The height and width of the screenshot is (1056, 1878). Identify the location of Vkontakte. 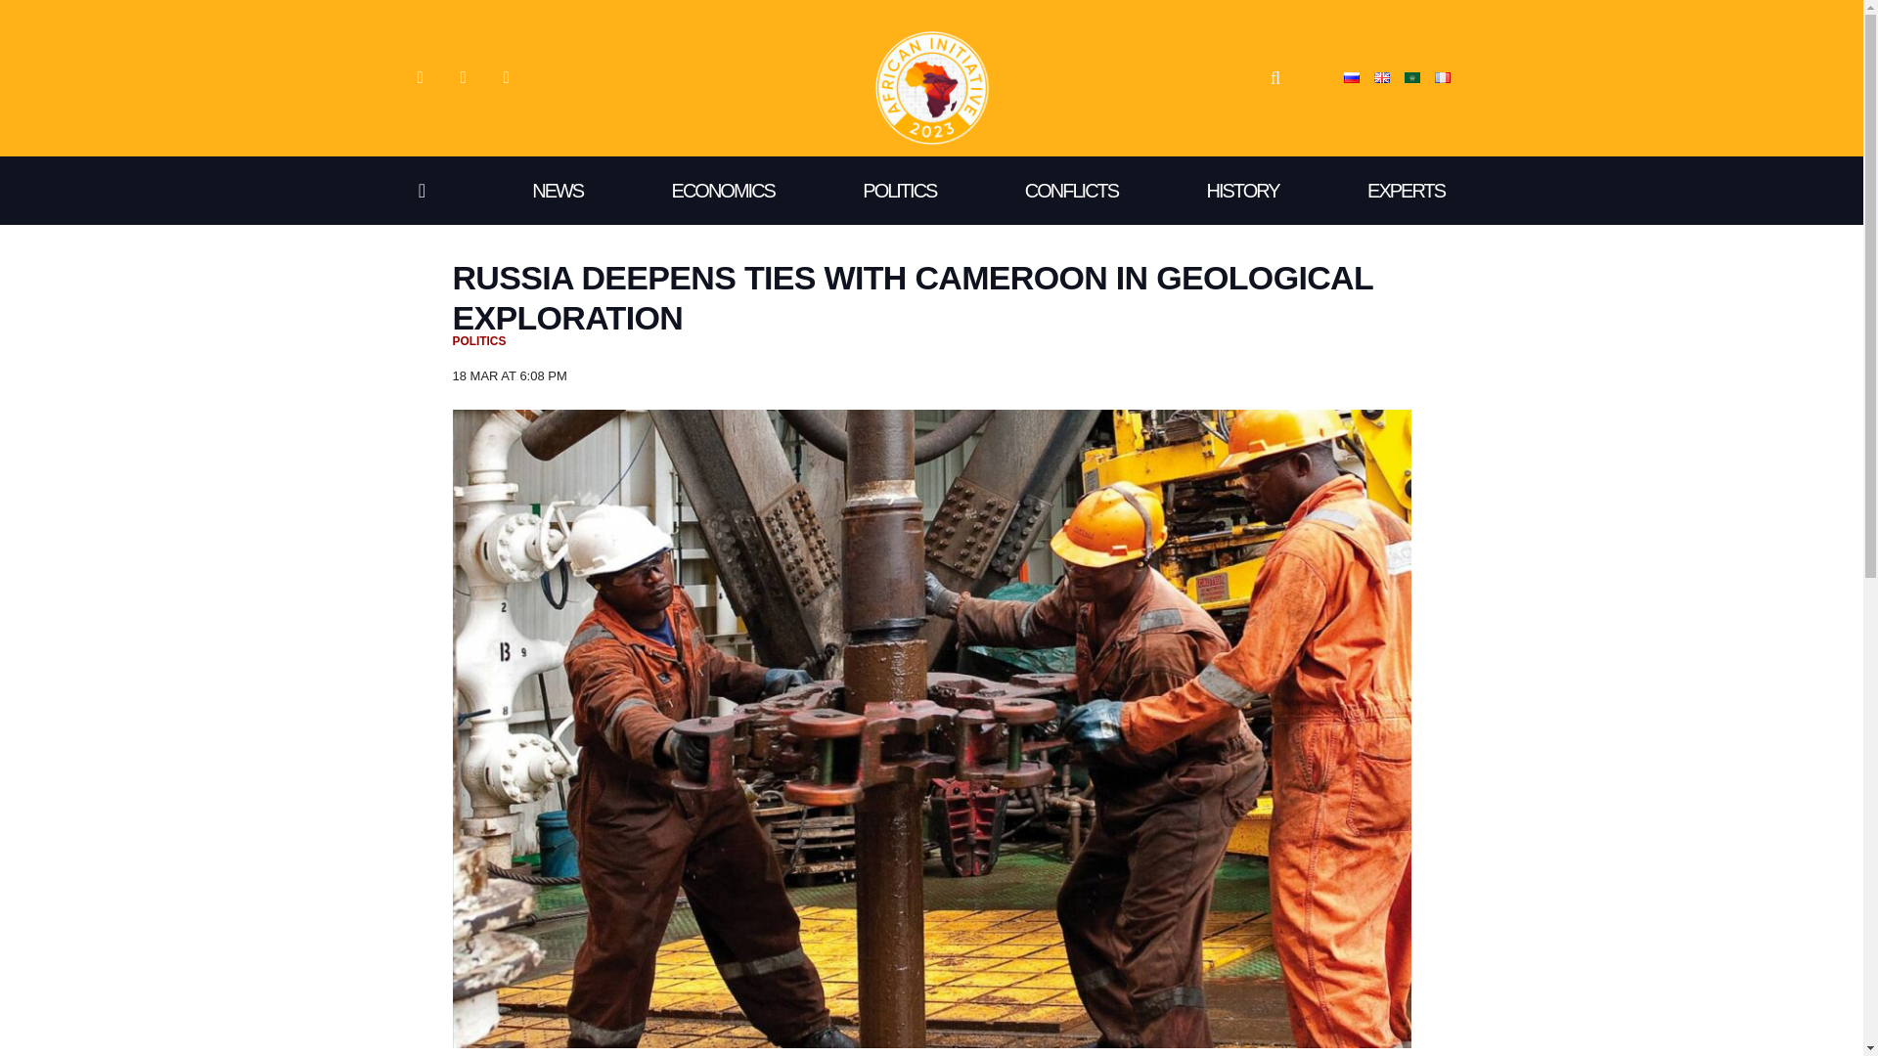
(419, 78).